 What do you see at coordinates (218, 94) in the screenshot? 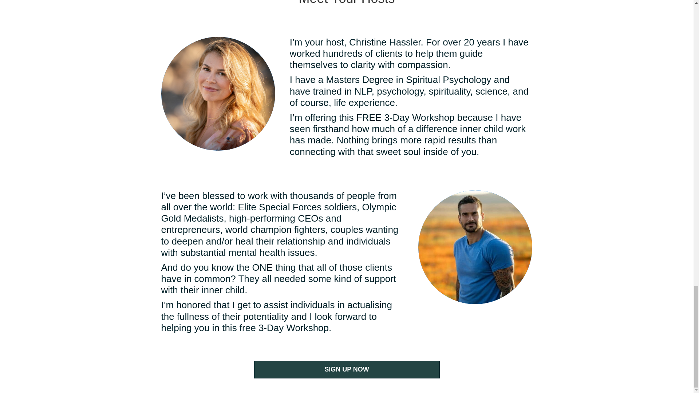
I see `Christine Headshot` at bounding box center [218, 94].